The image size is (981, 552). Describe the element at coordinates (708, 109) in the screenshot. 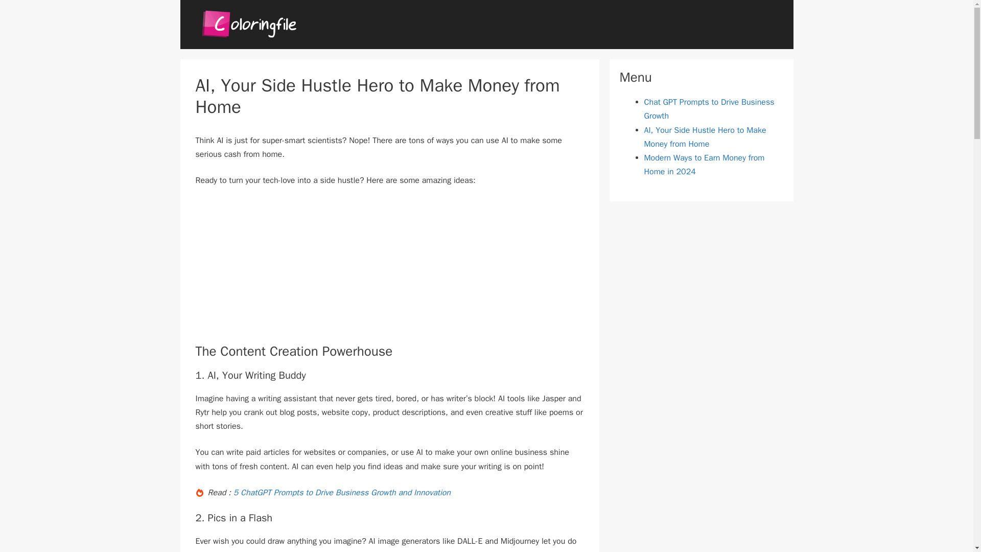

I see `Chat GPT Prompts to Drive Business Growth` at that location.